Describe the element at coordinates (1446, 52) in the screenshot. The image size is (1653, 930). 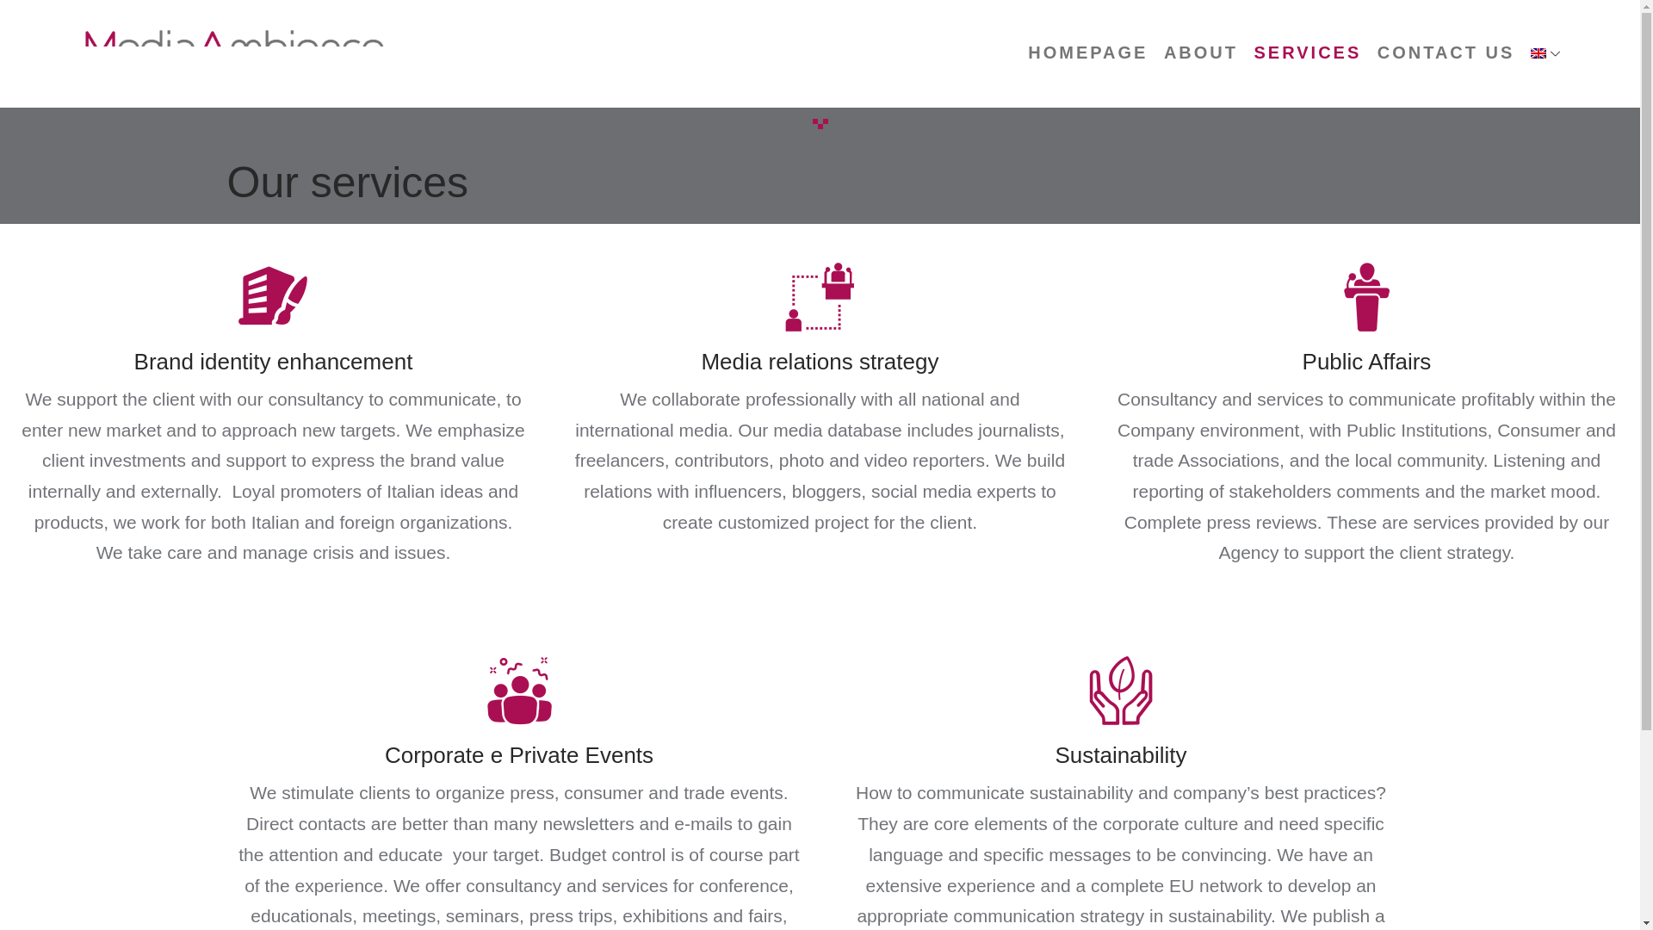
I see `CONTACT US` at that location.